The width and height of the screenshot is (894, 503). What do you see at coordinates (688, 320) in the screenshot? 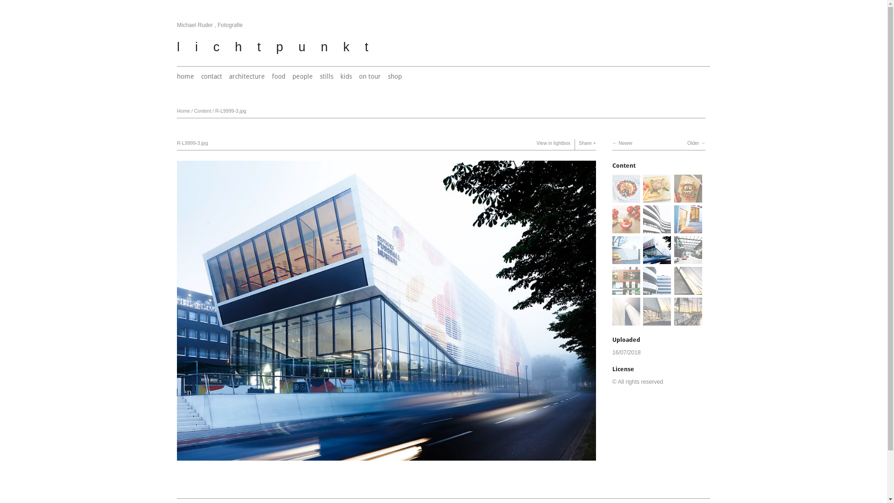
I see `View IMG-2589.JPG` at bounding box center [688, 320].